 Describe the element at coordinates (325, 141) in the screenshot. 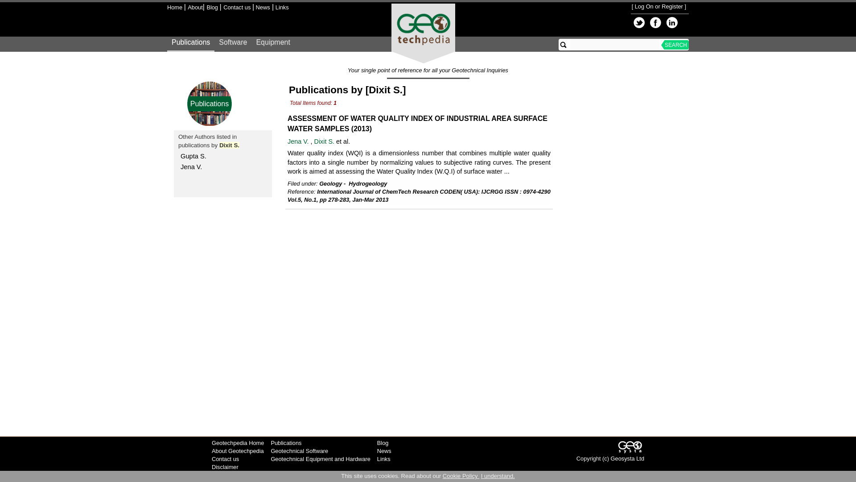

I see `Dixit S.` at that location.